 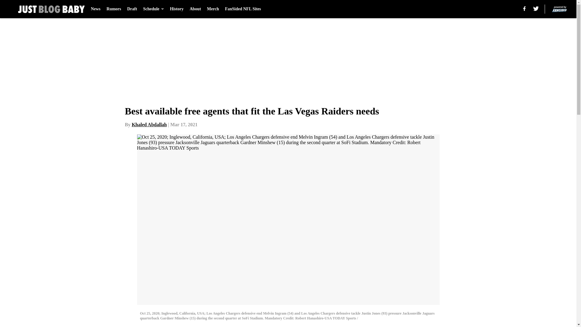 I want to click on History, so click(x=177, y=9).